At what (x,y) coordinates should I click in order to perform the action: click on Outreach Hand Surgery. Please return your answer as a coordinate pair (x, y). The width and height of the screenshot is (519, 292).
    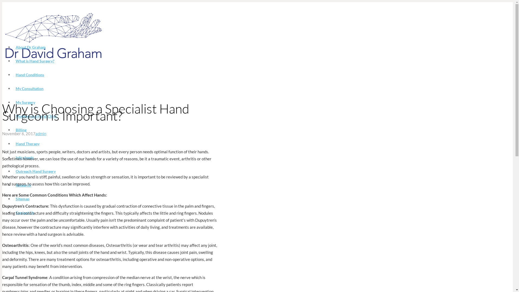
    Looking at the image, I should click on (36, 171).